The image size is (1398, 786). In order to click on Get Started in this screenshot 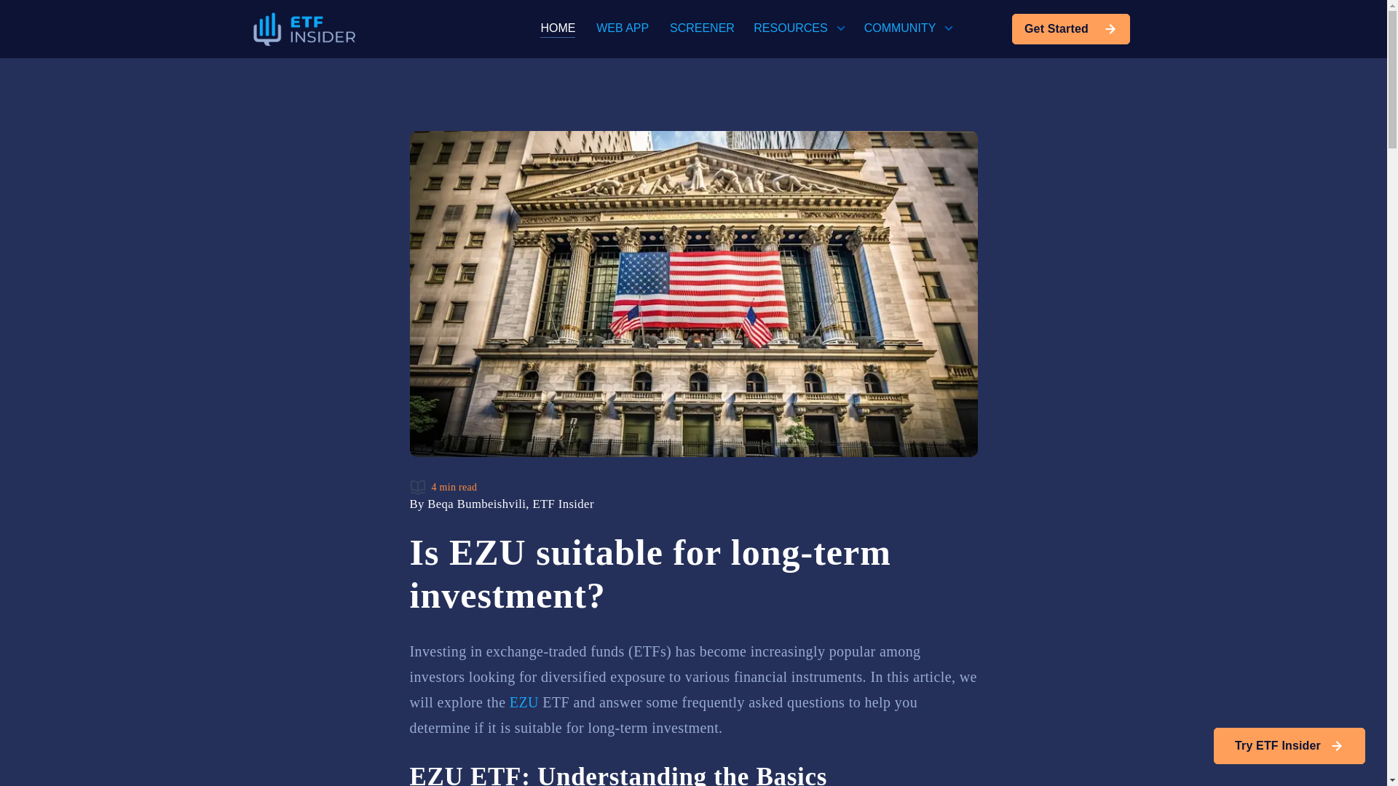, I will do `click(1070, 29)`.